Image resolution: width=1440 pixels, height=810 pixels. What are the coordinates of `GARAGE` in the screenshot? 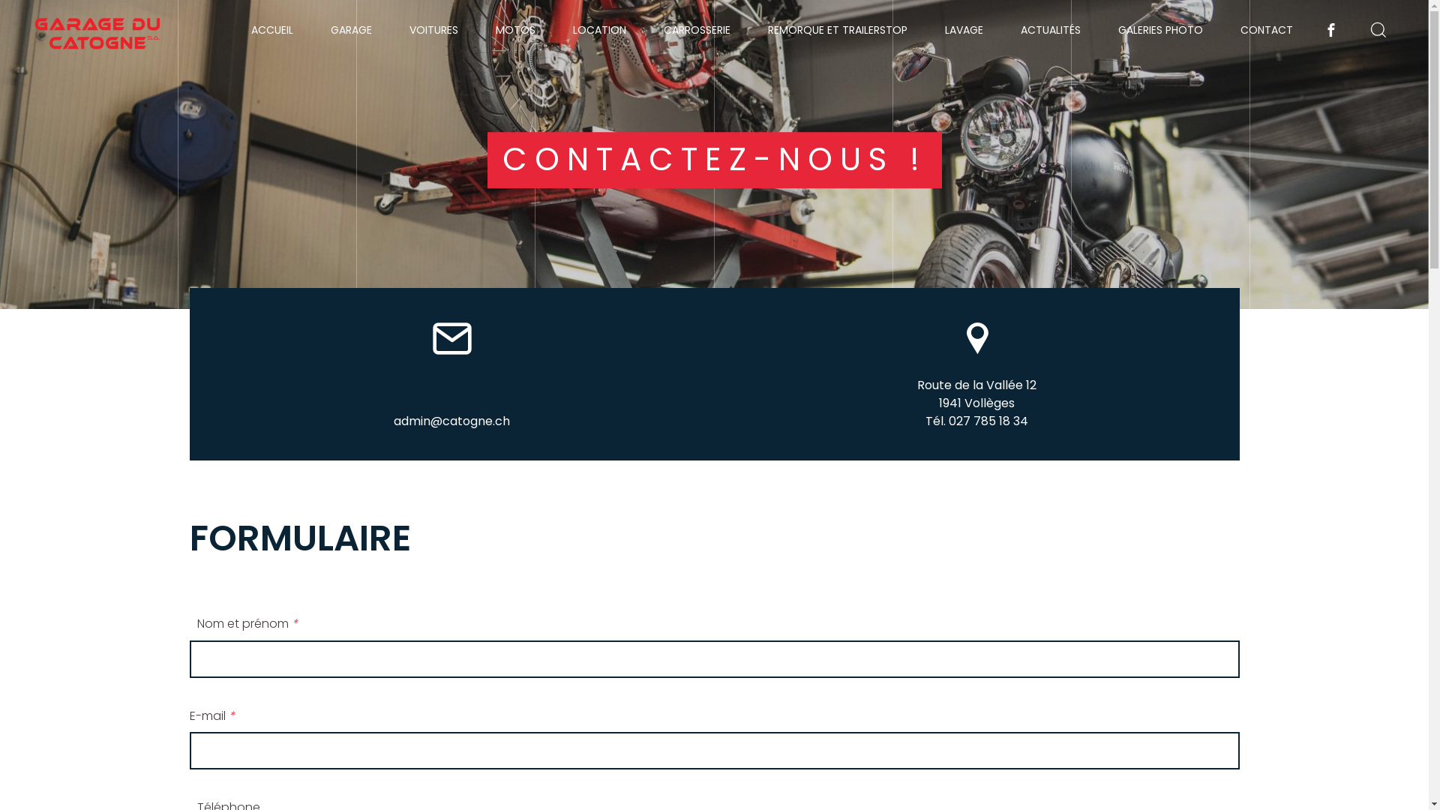 It's located at (351, 30).